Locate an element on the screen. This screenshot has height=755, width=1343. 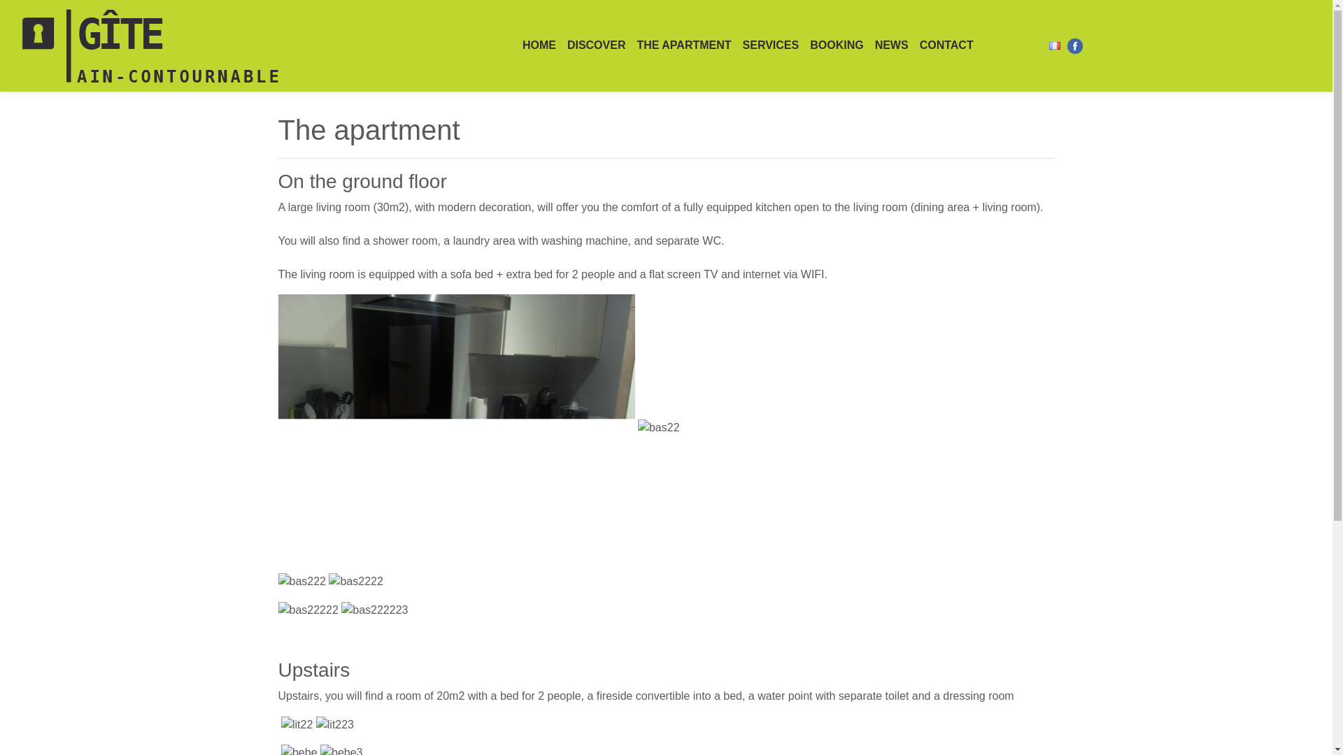
Contact us is located at coordinates (946, 45).